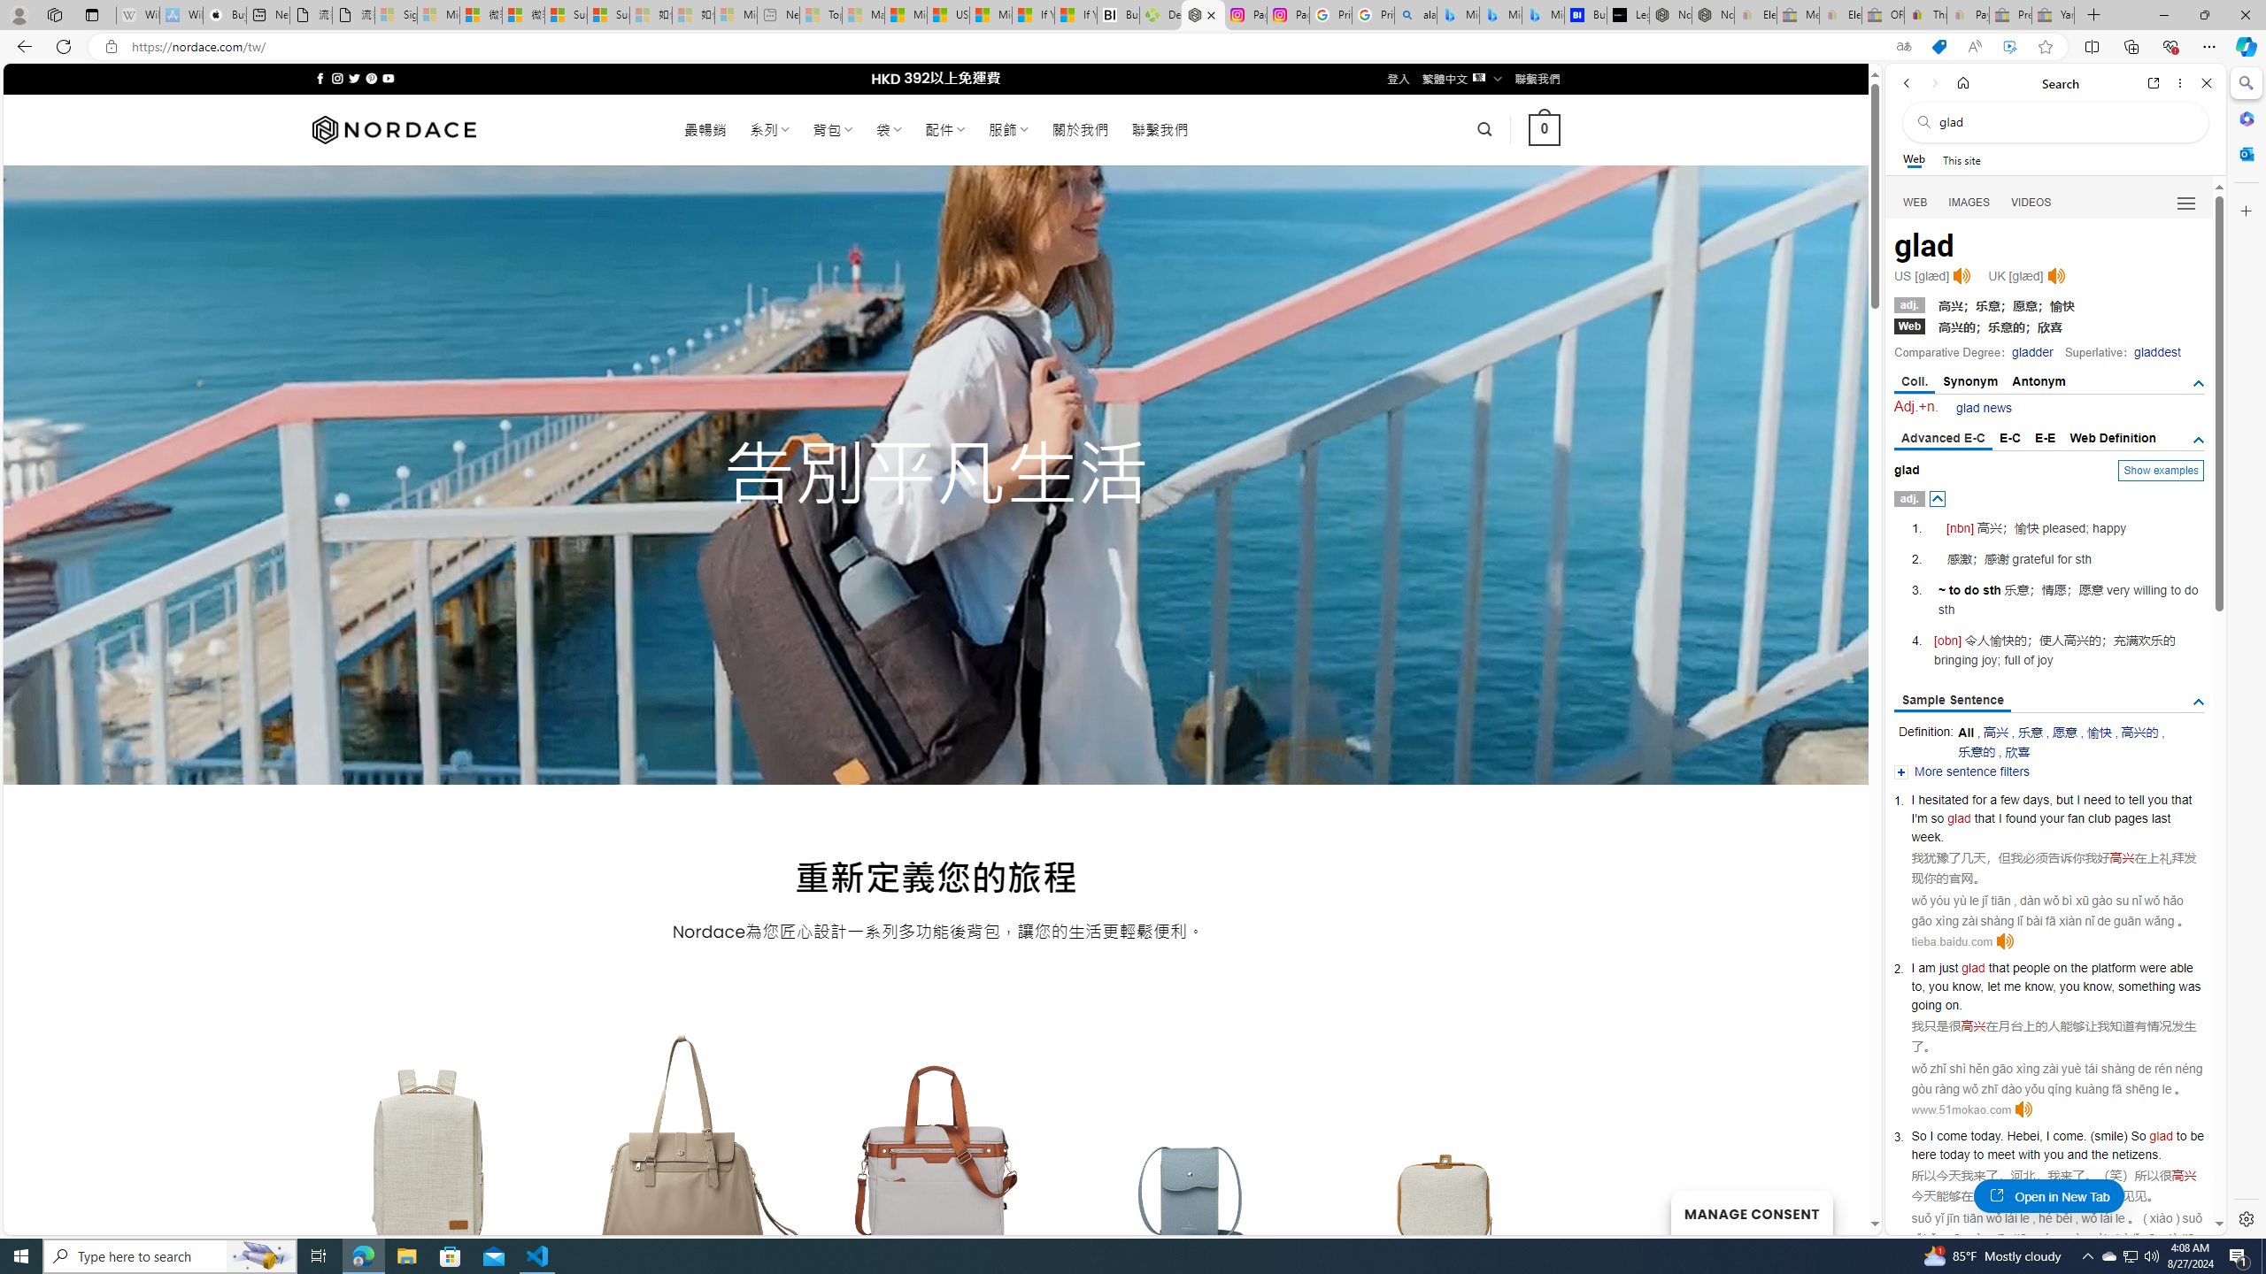  Describe the element at coordinates (1970, 381) in the screenshot. I see `Synonym` at that location.